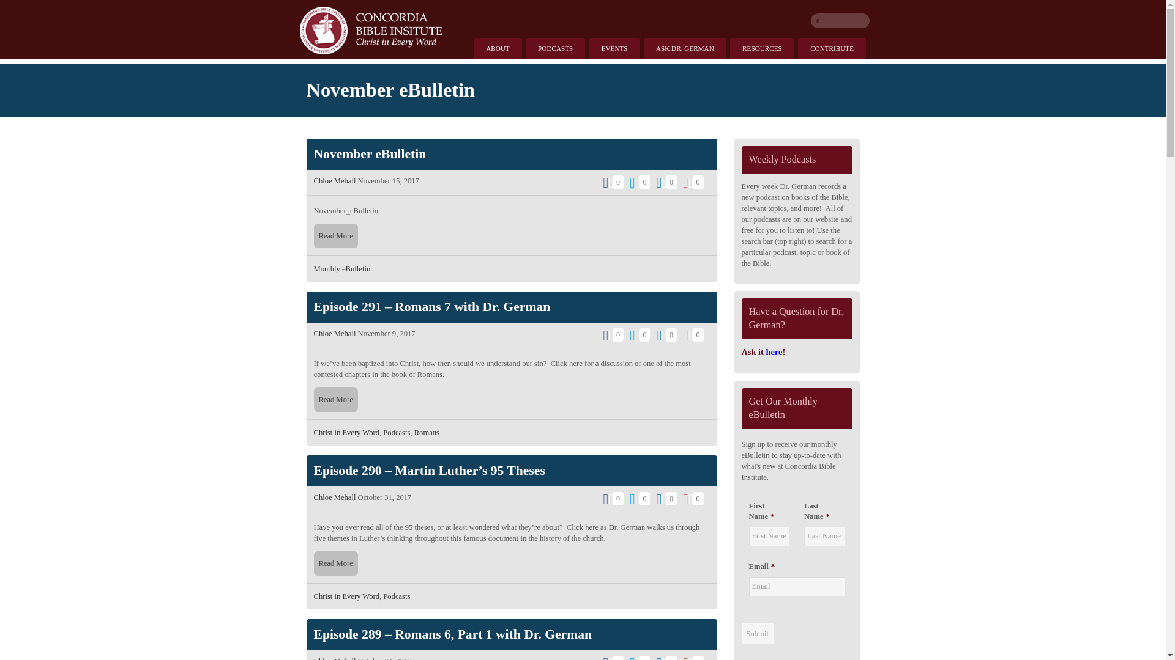  Describe the element at coordinates (761, 48) in the screenshot. I see `RESOURCES` at that location.